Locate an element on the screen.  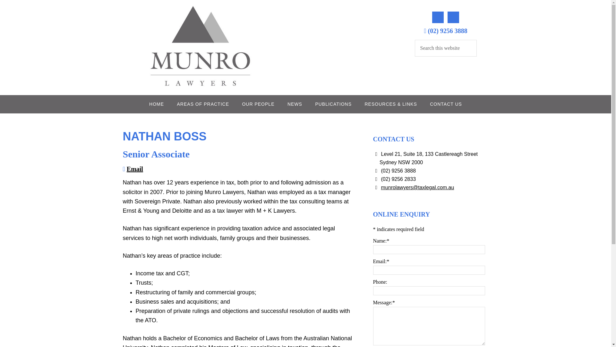
OUR PEOPLE is located at coordinates (258, 104).